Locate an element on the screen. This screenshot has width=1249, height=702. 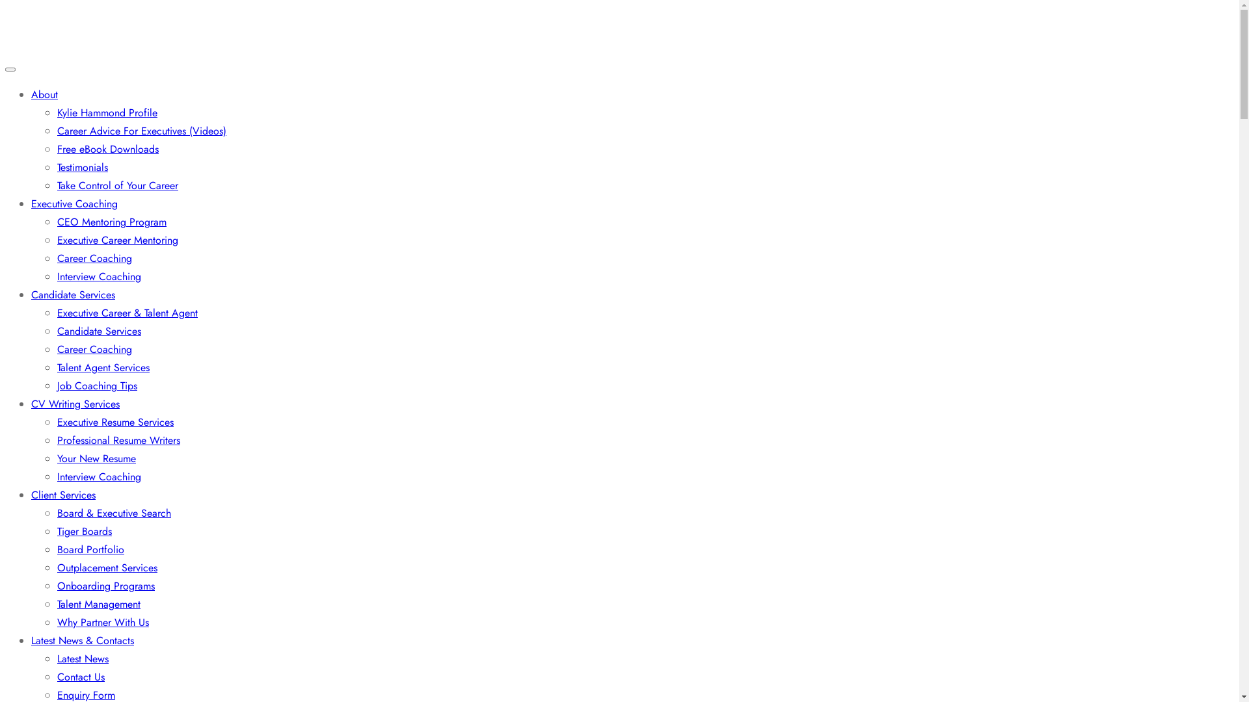
Onboarding Programs is located at coordinates (106, 586).